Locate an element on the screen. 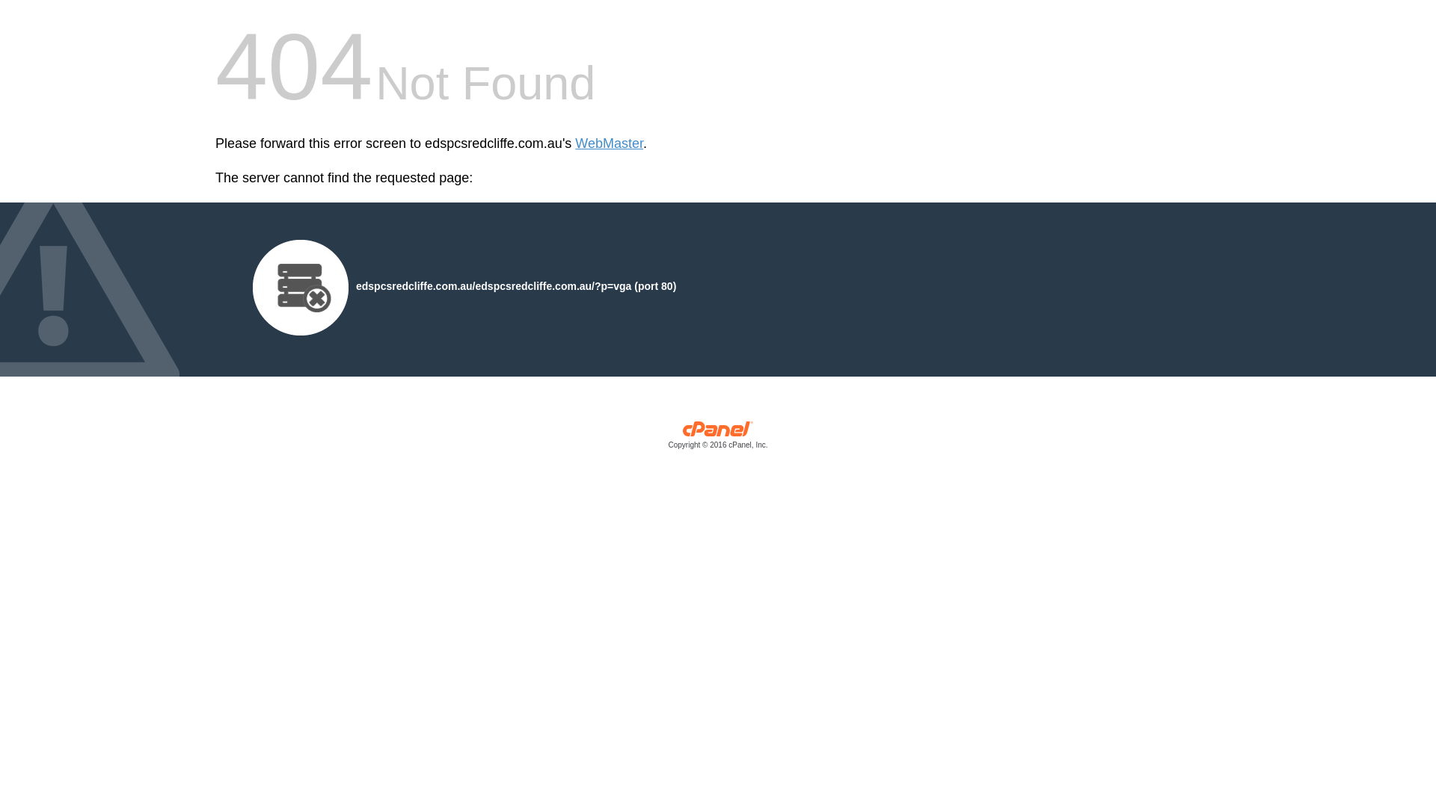 The width and height of the screenshot is (1436, 807). WebMaster is located at coordinates (609, 143).